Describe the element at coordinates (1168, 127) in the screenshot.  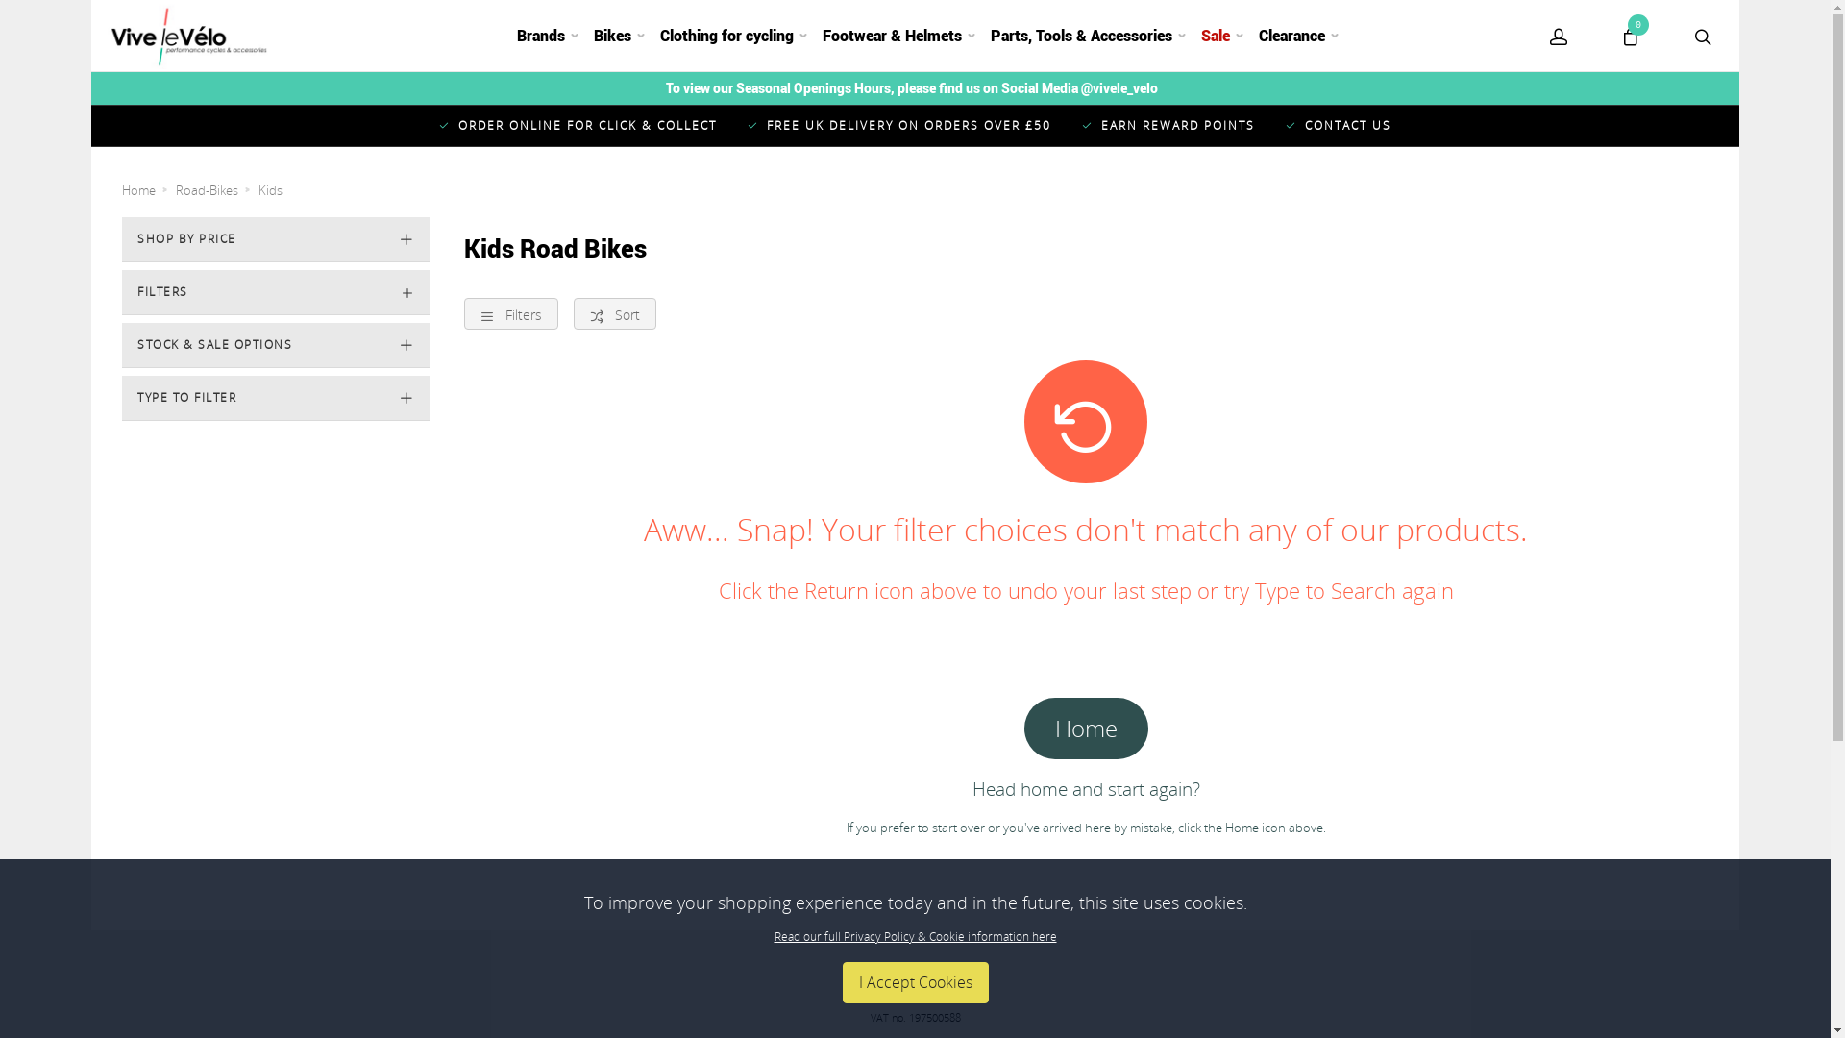
I see `EARN REWARD POINTS` at that location.